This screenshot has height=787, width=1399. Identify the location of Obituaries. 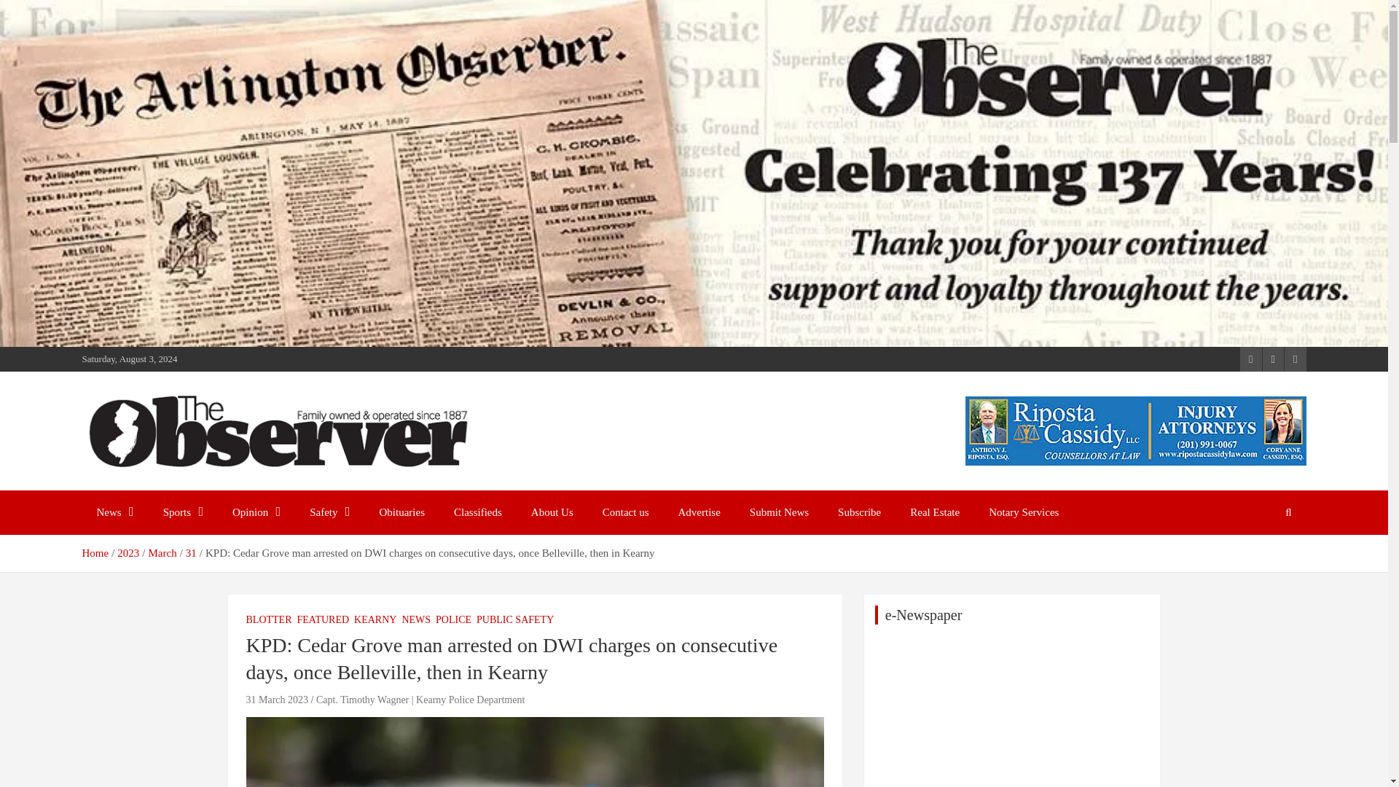
(402, 512).